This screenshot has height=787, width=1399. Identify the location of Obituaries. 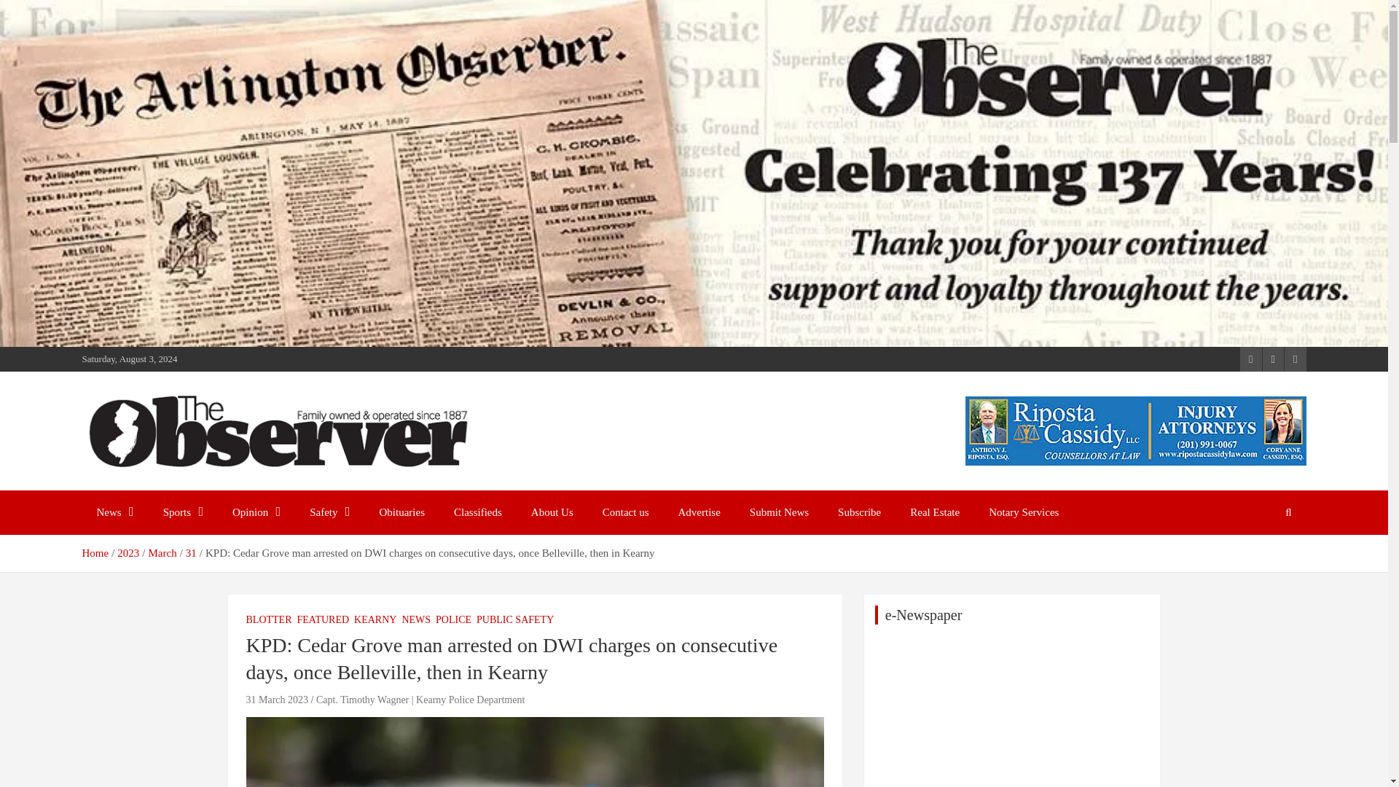
(402, 512).